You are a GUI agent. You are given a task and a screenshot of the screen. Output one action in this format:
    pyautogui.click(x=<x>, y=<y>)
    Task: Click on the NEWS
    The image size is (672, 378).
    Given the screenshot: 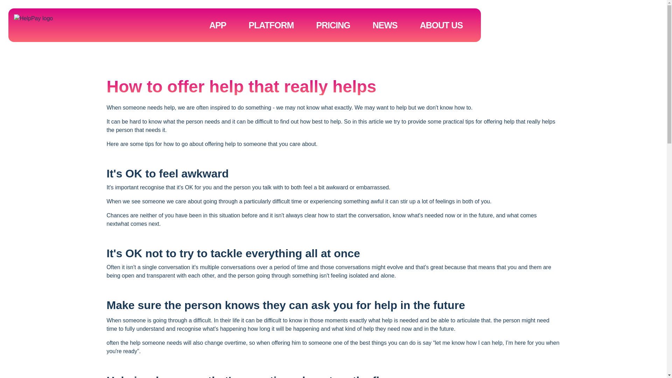 What is the action you would take?
    pyautogui.click(x=385, y=25)
    